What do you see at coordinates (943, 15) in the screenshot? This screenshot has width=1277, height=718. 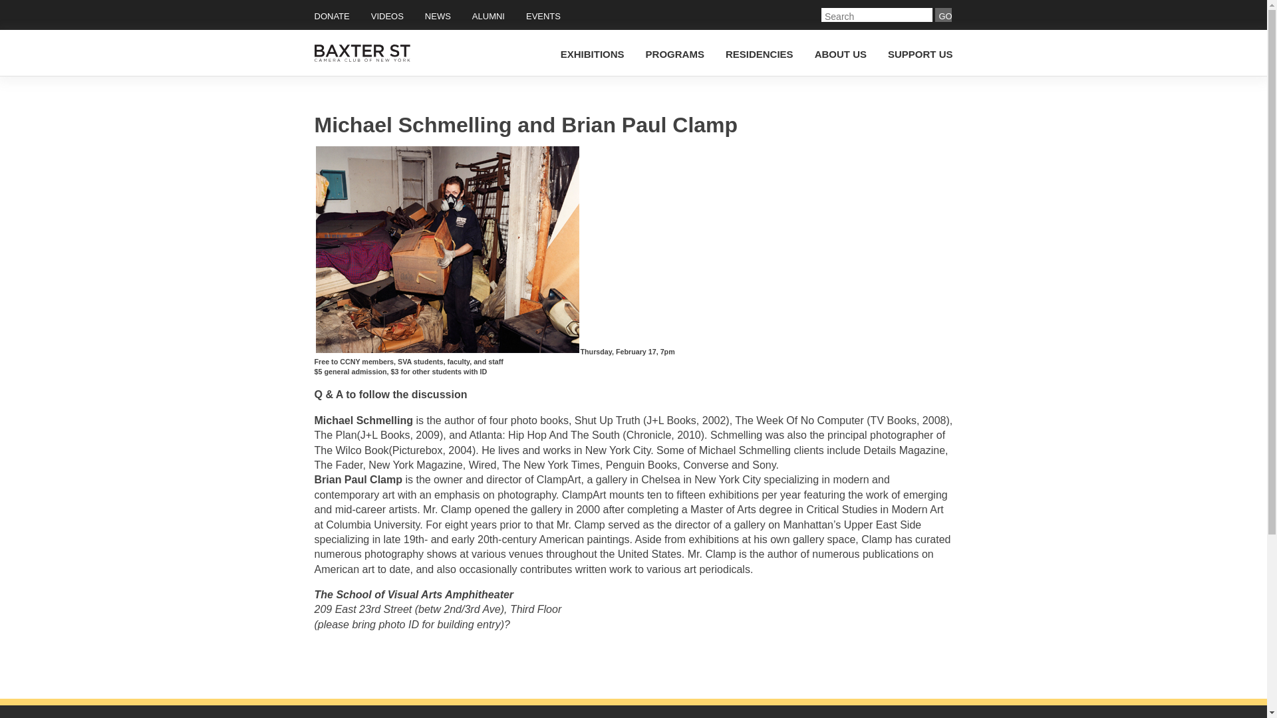 I see `GO` at bounding box center [943, 15].